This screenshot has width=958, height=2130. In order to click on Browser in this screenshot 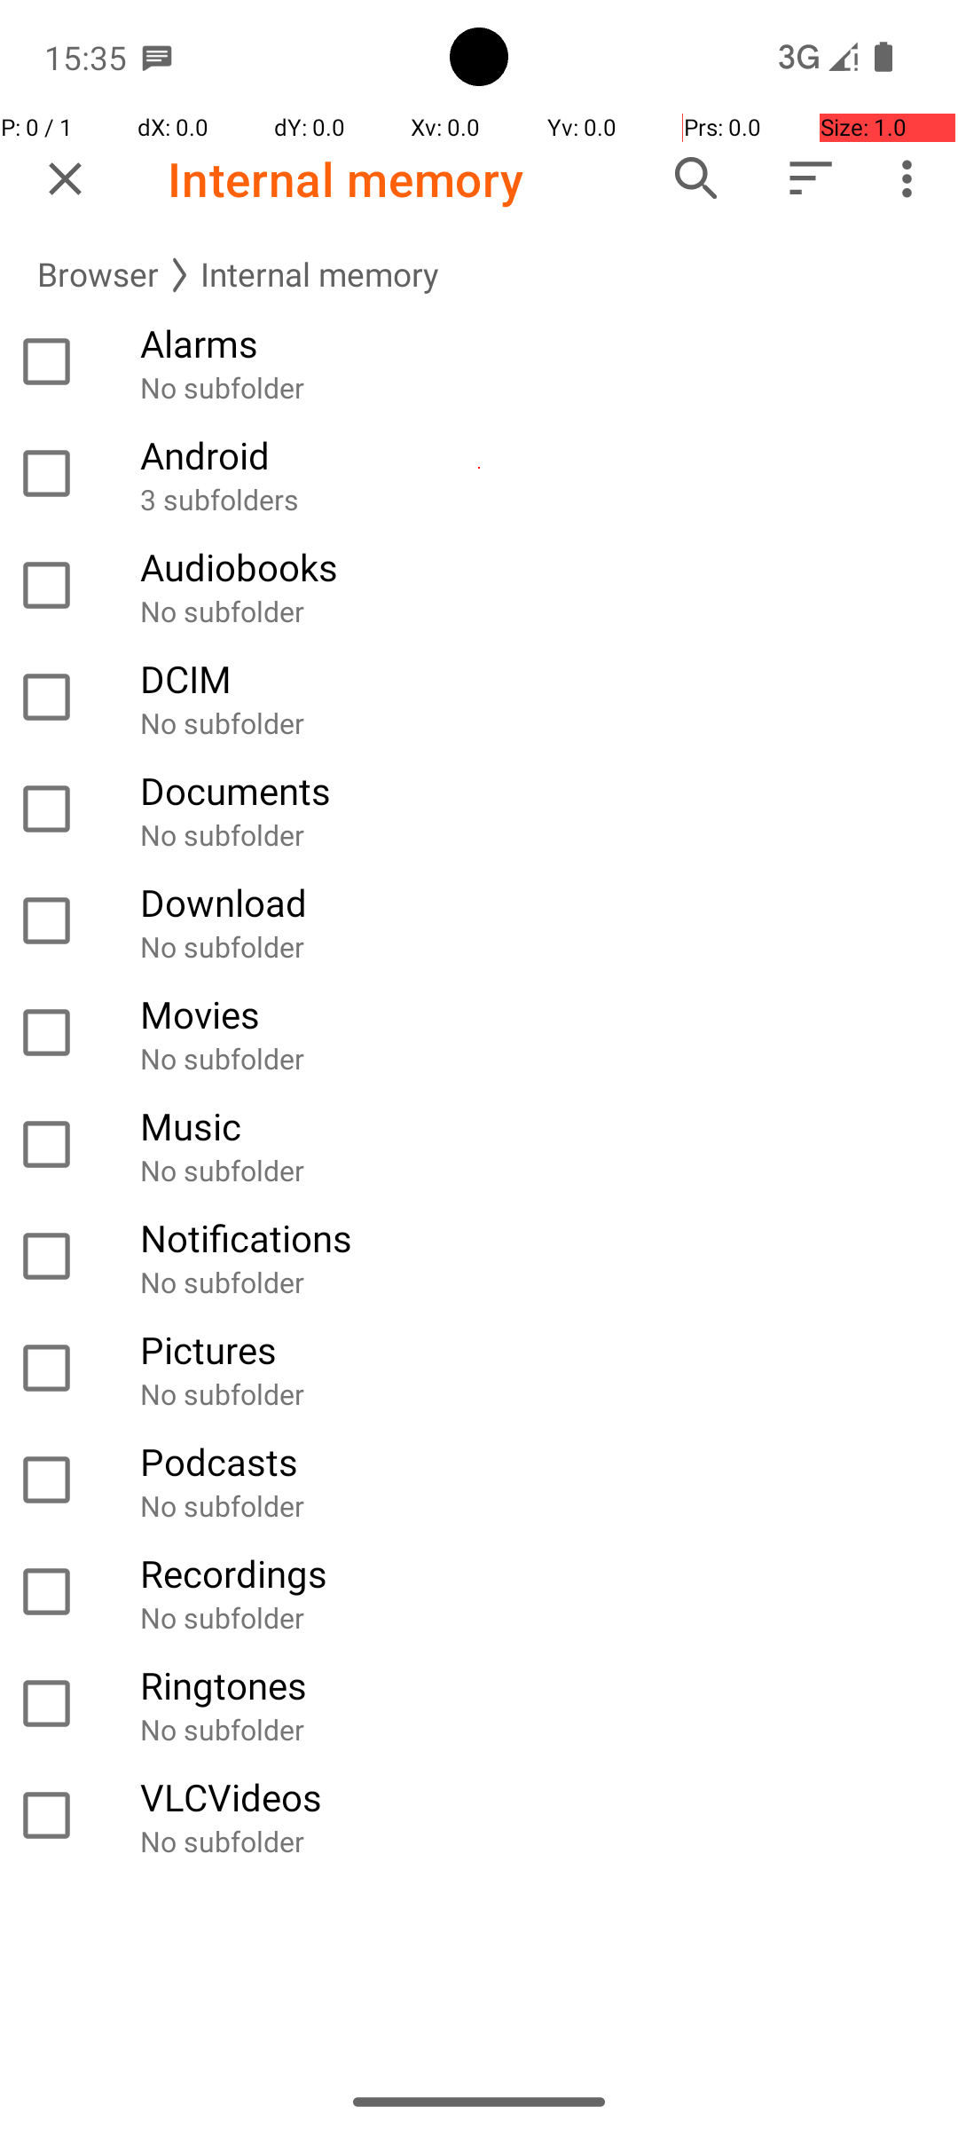, I will do `click(98, 275)`.